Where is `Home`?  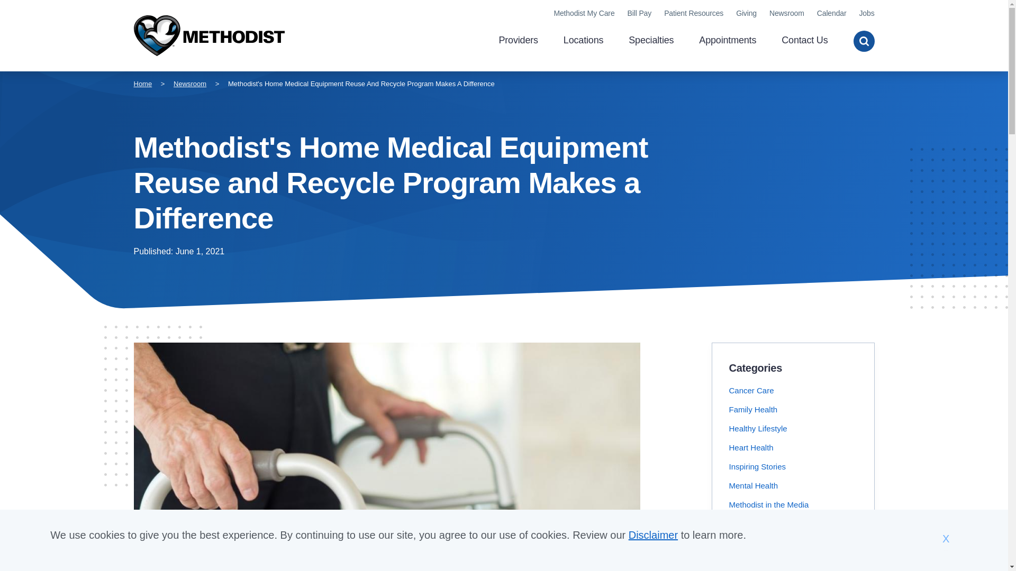 Home is located at coordinates (142, 84).